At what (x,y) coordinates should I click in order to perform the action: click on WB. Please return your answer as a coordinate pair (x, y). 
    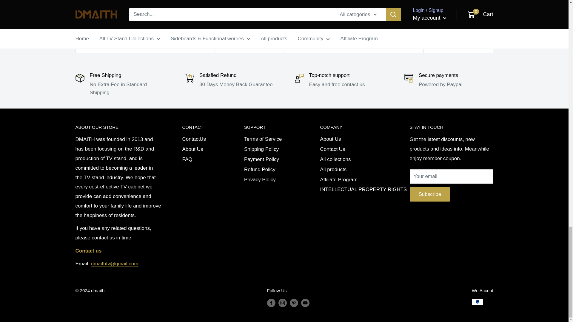
    Looking at the image, I should click on (130, 4).